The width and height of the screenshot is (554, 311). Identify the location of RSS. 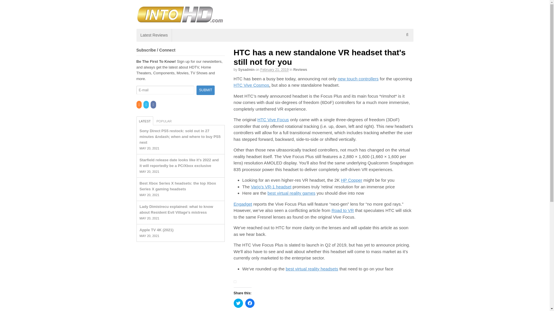
(139, 105).